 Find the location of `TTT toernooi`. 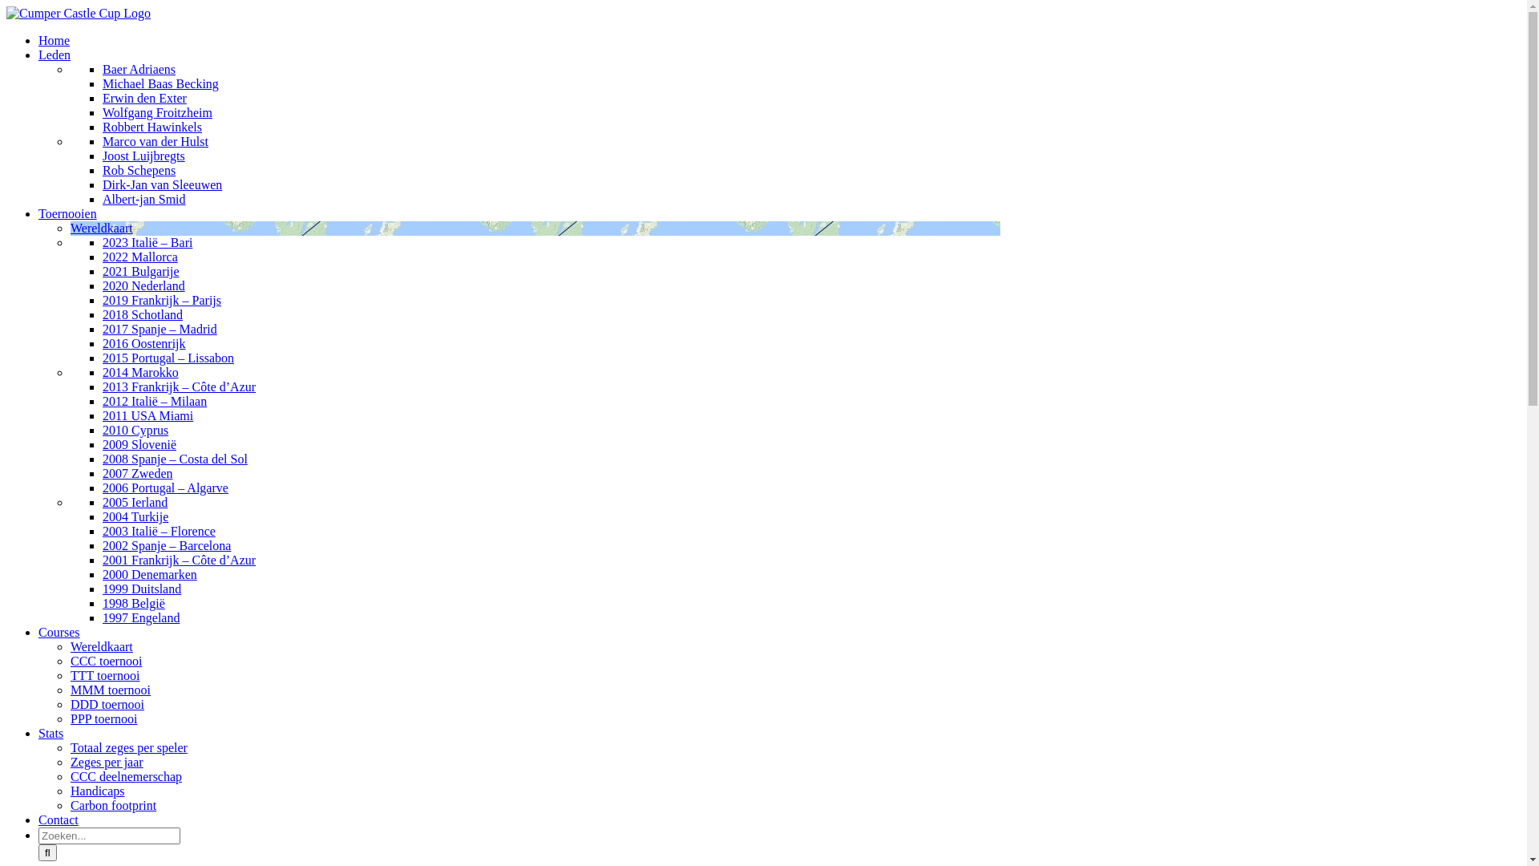

TTT toernooi is located at coordinates (105, 675).